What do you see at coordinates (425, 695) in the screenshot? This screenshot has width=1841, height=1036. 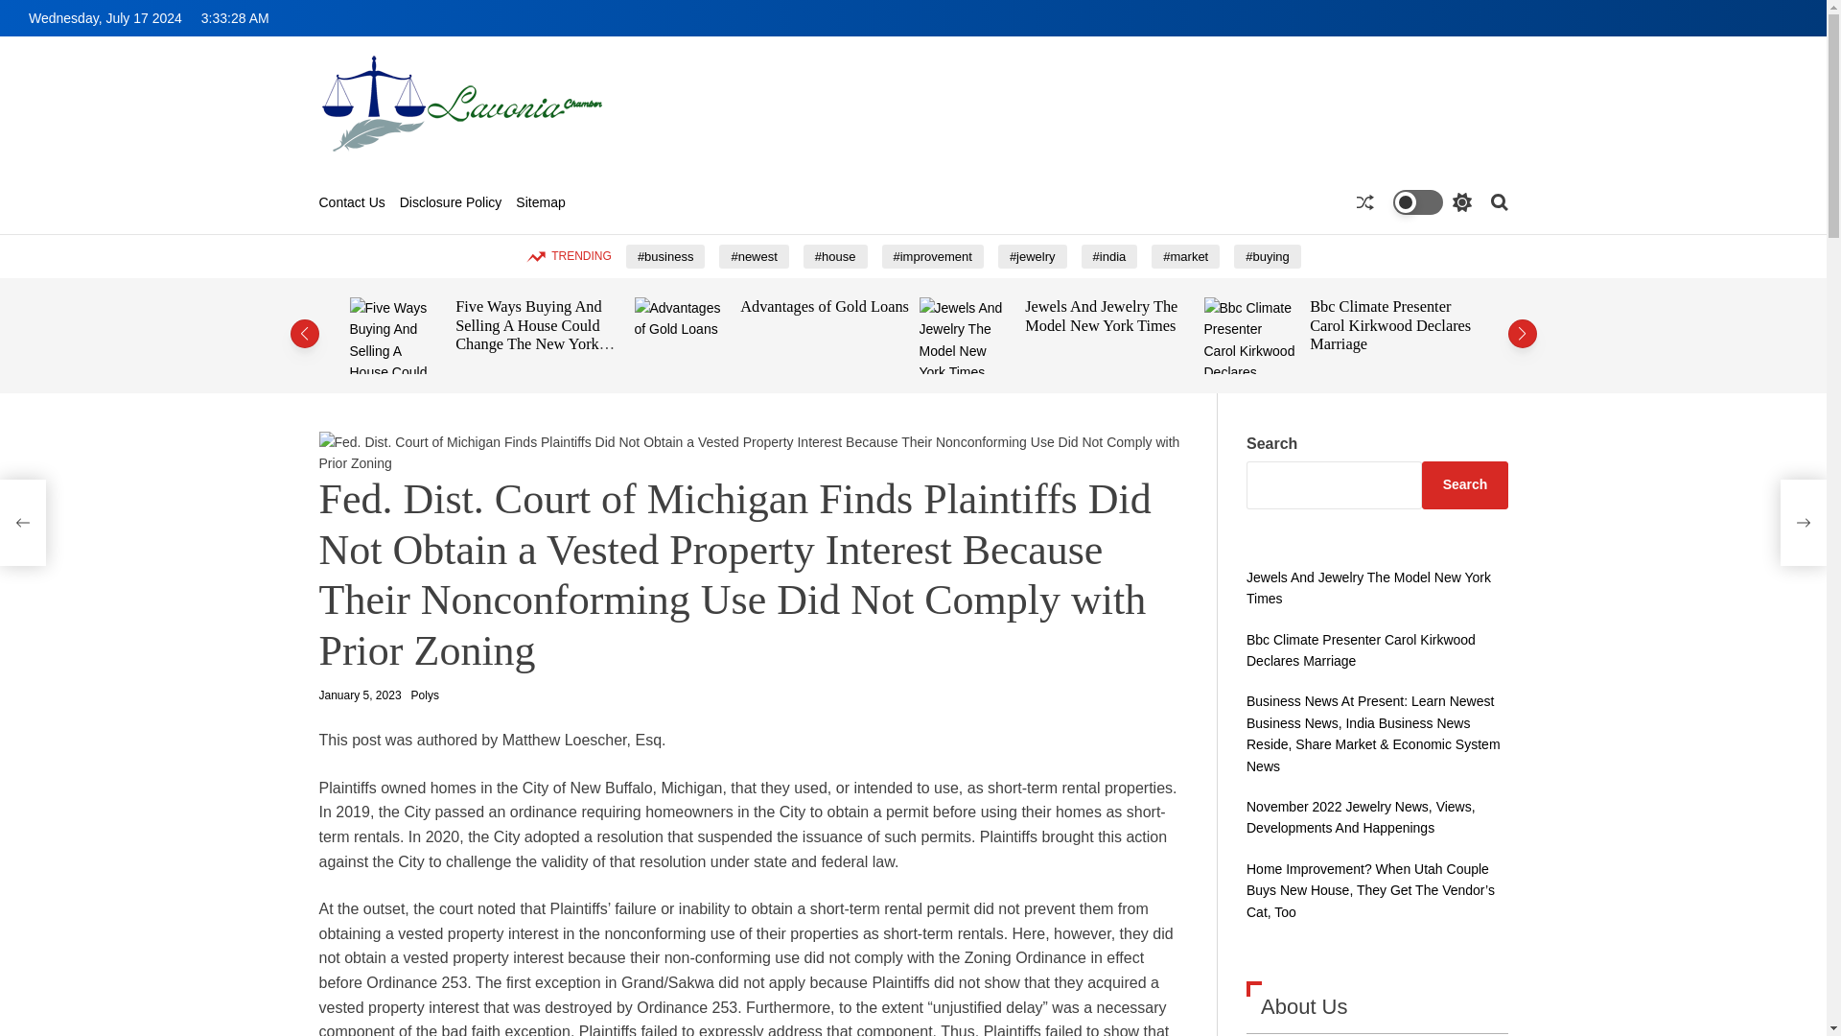 I see `Polys` at bounding box center [425, 695].